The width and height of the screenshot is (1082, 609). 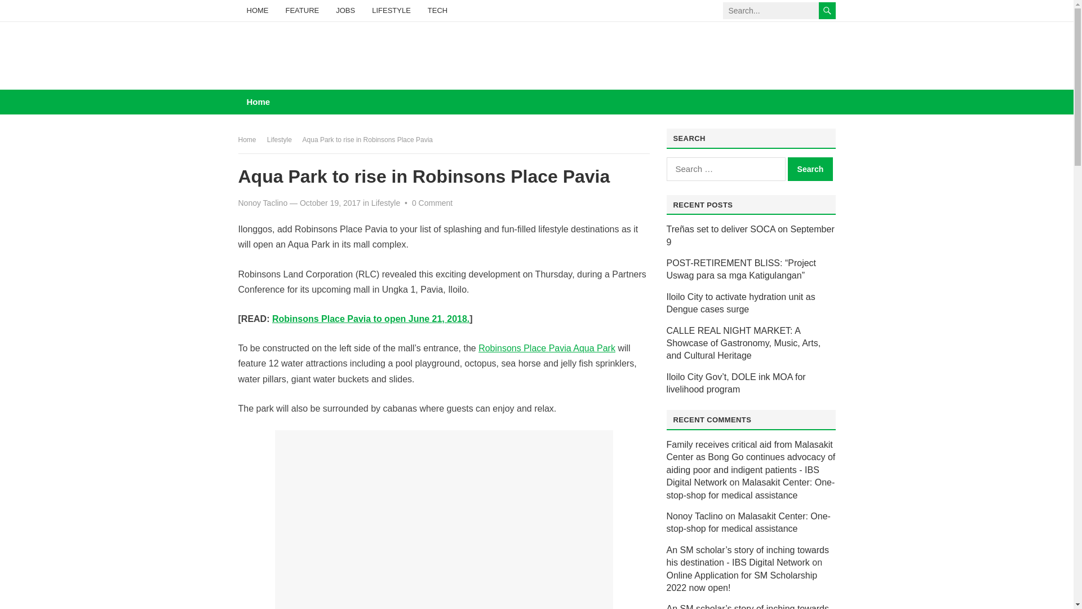 What do you see at coordinates (437, 10) in the screenshot?
I see `TECH` at bounding box center [437, 10].